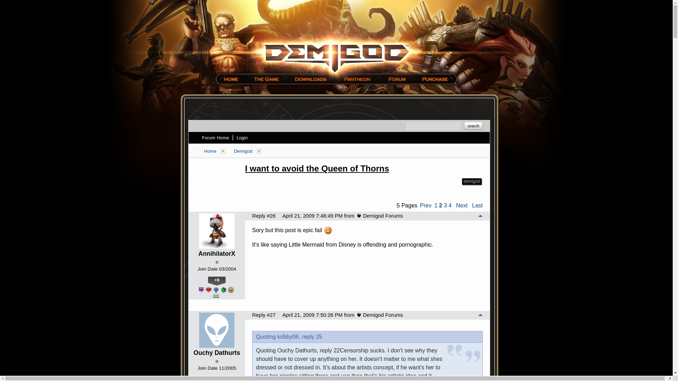 This screenshot has width=678, height=381. What do you see at coordinates (364, 169) in the screenshot?
I see `Click to view original post` at bounding box center [364, 169].